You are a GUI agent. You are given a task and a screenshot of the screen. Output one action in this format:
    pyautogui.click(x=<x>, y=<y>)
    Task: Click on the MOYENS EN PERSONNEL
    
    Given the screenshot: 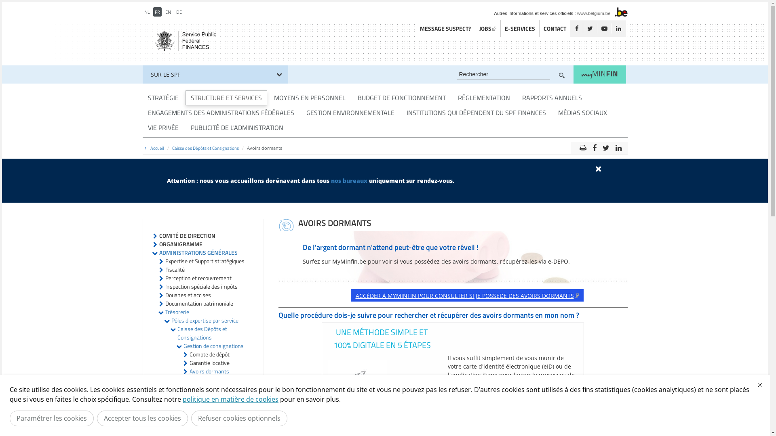 What is the action you would take?
    pyautogui.click(x=310, y=98)
    